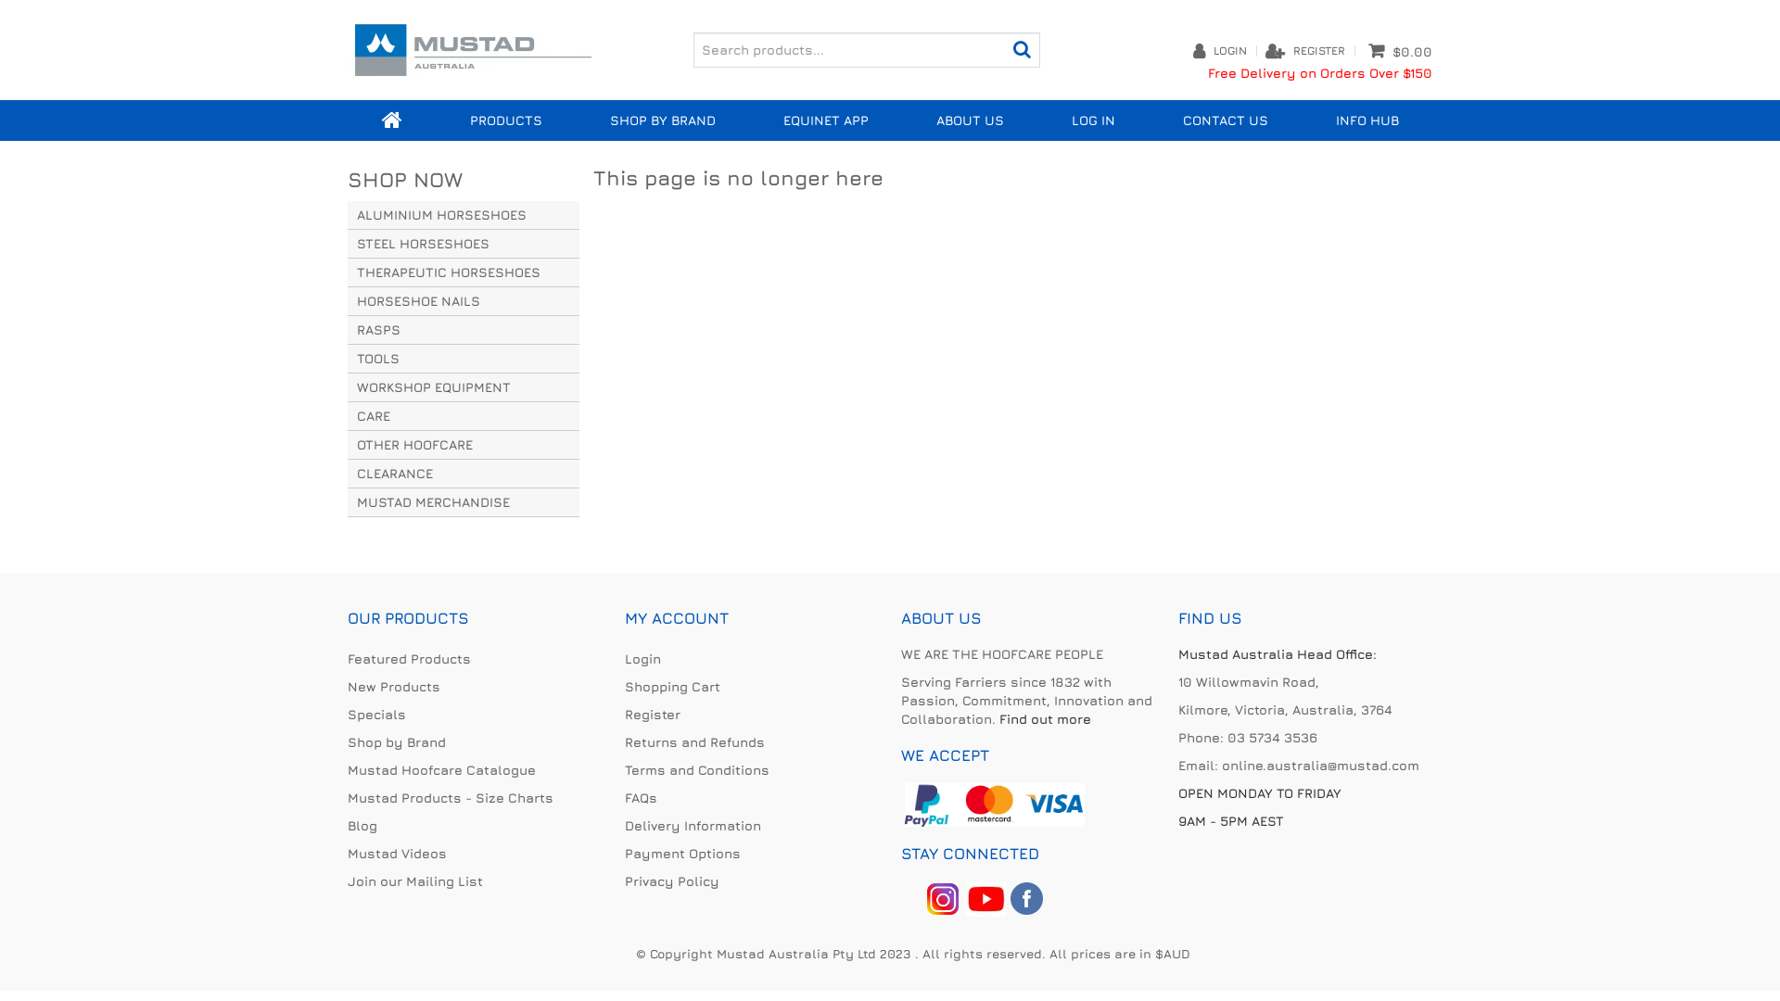 Image resolution: width=1780 pixels, height=1001 pixels. What do you see at coordinates (1033, 897) in the screenshot?
I see `   ` at bounding box center [1033, 897].